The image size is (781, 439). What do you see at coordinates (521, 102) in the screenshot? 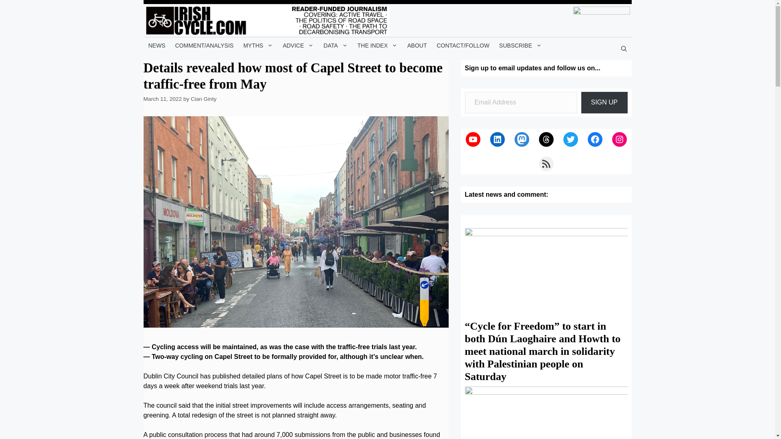
I see `Please fill in this field.` at bounding box center [521, 102].